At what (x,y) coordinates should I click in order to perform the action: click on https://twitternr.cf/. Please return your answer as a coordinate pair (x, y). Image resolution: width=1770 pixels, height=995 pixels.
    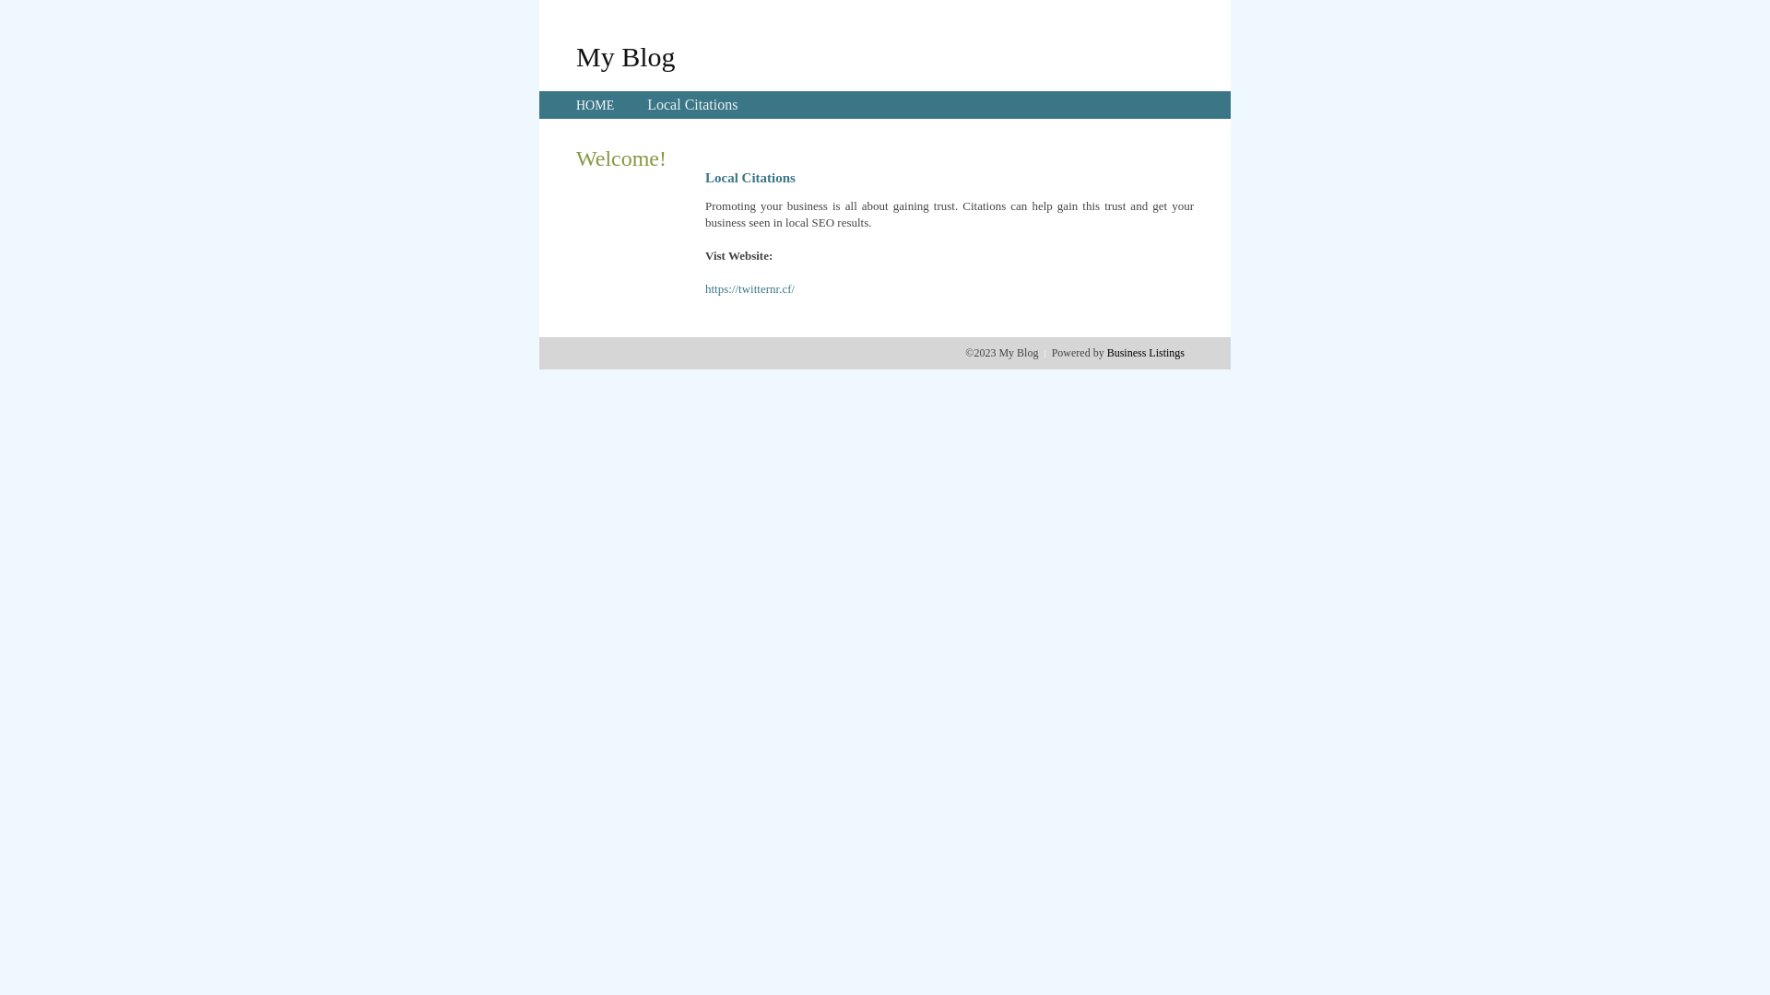
    Looking at the image, I should click on (750, 289).